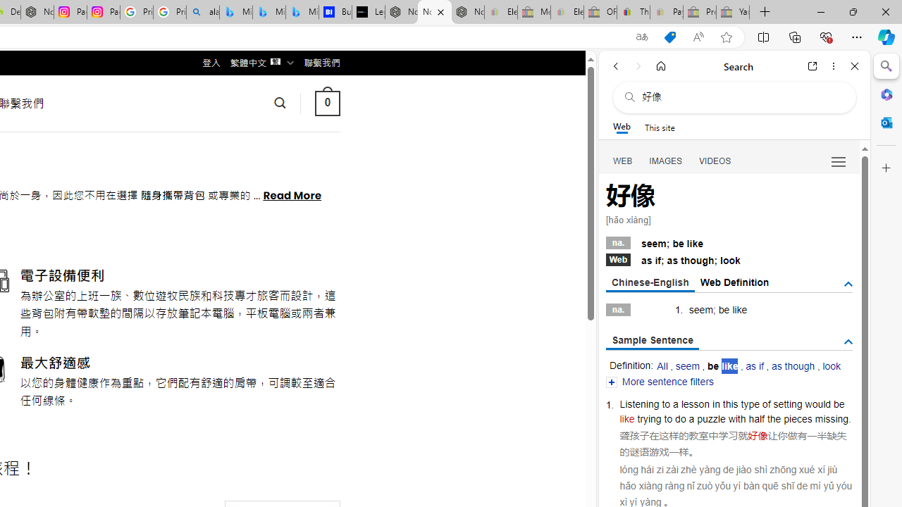  Describe the element at coordinates (641, 37) in the screenshot. I see `Show translate options` at that location.